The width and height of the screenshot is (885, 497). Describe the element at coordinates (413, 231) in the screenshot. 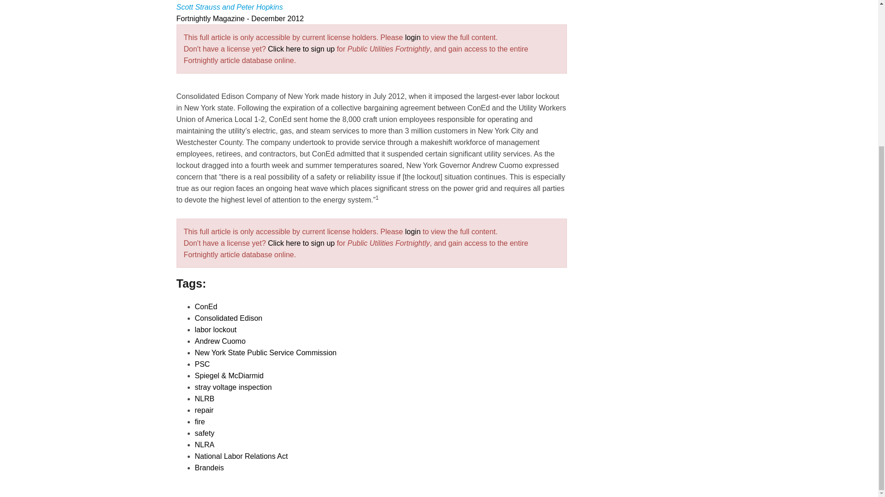

I see `login` at that location.